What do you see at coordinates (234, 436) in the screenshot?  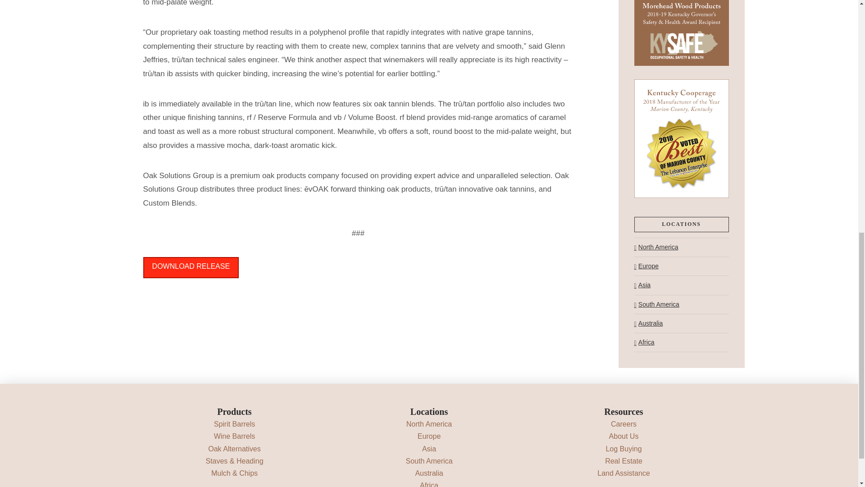 I see `Wine Barrels` at bounding box center [234, 436].